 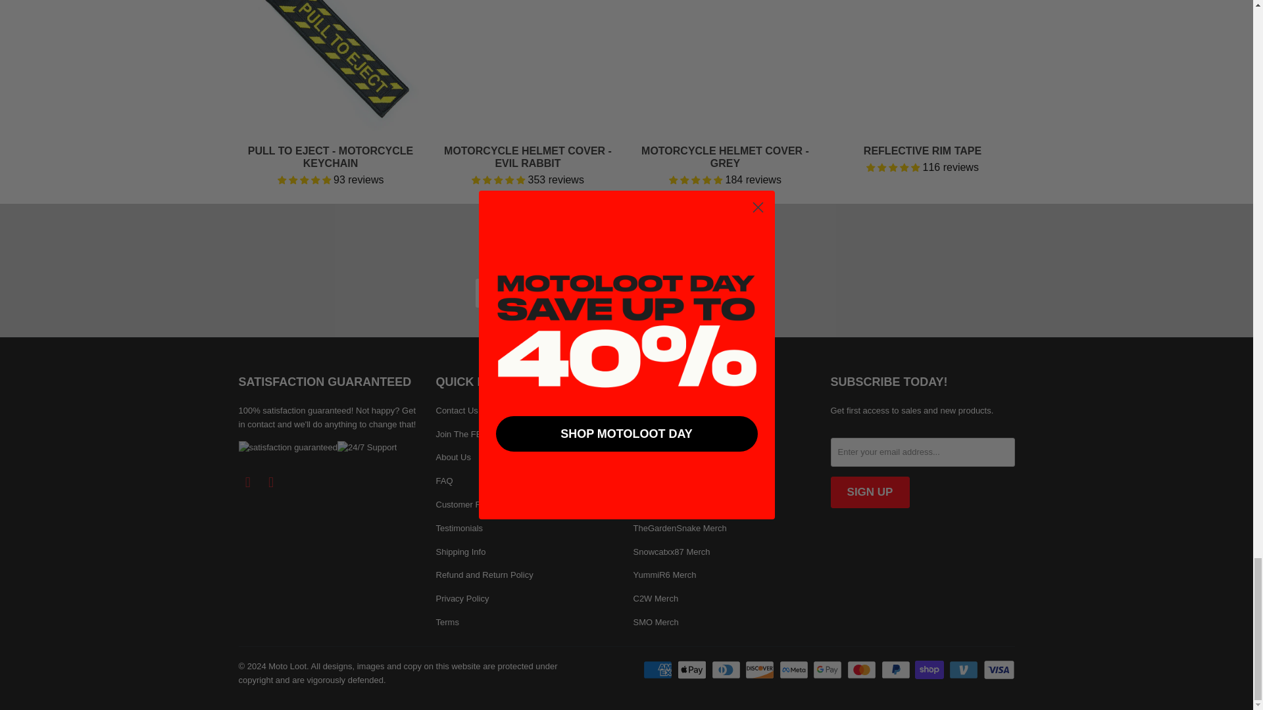 What do you see at coordinates (897, 669) in the screenshot?
I see `PayPal` at bounding box center [897, 669].